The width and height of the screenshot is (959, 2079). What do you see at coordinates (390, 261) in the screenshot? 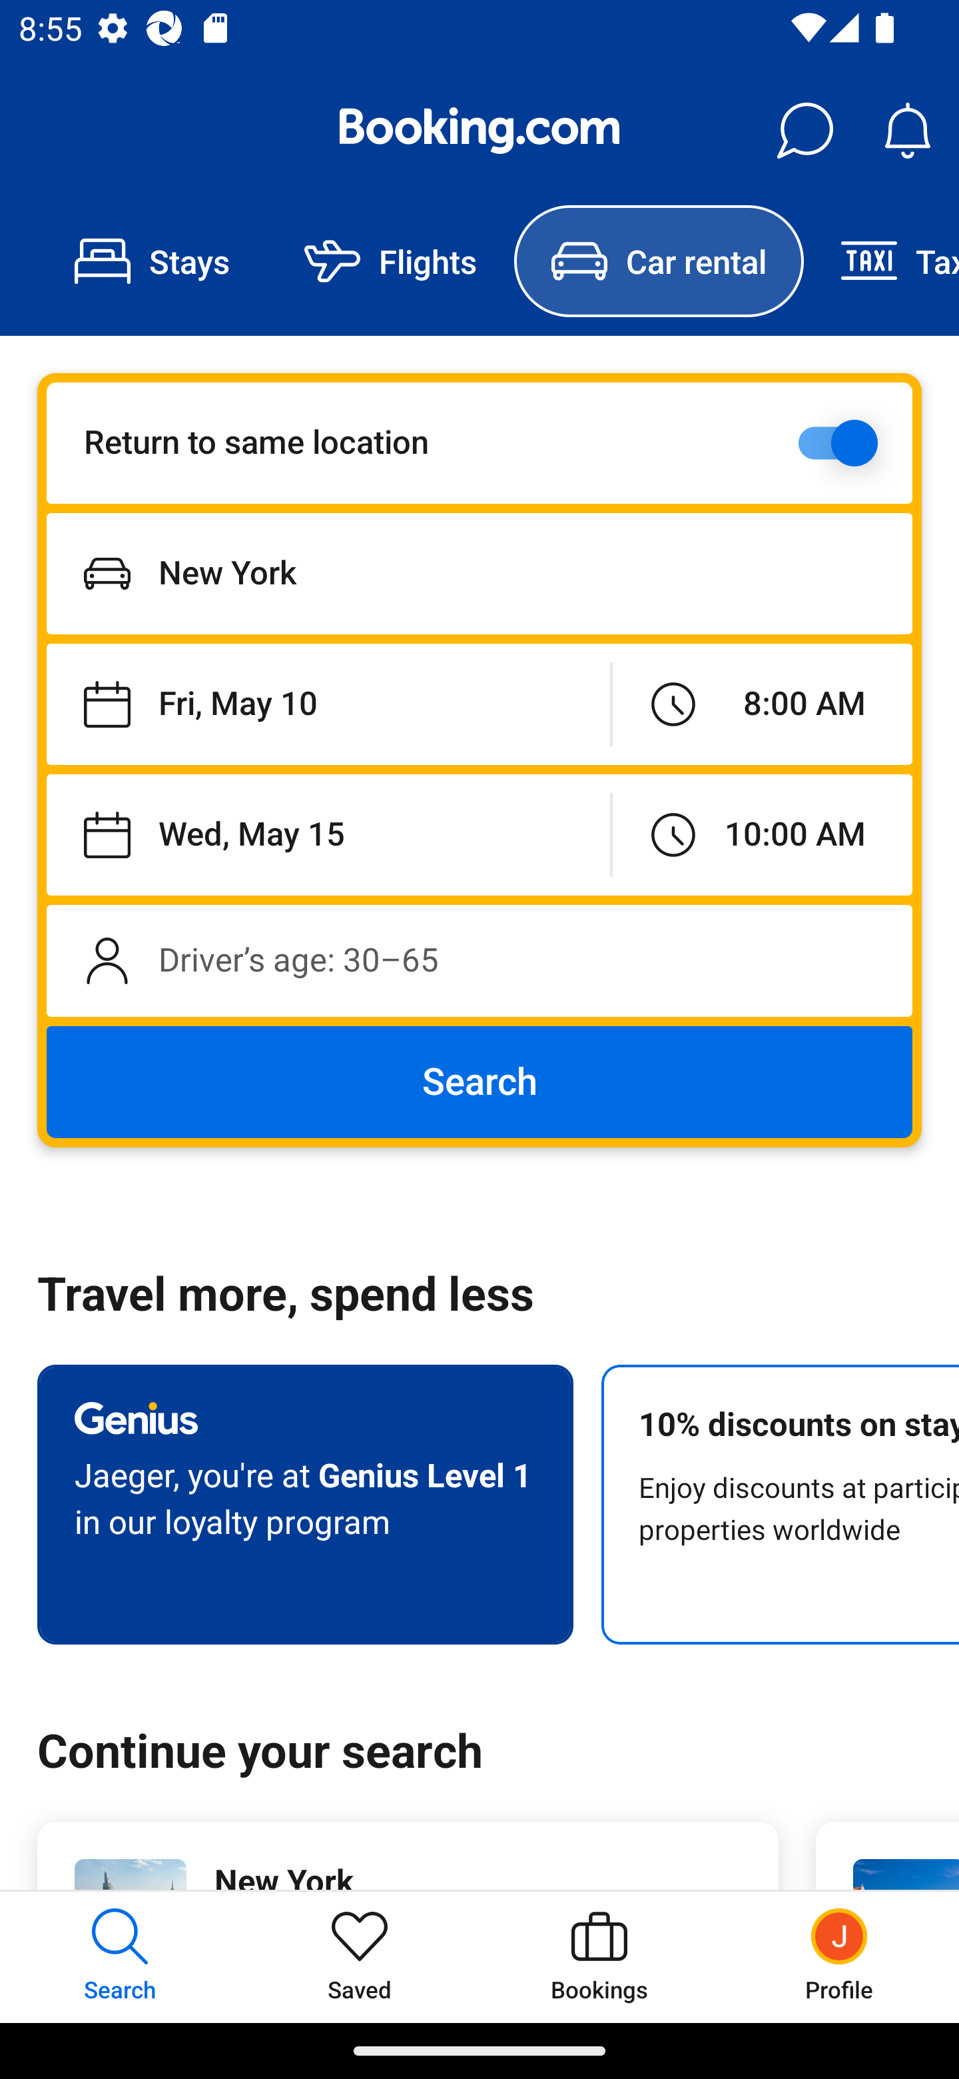
I see `Flights` at bounding box center [390, 261].